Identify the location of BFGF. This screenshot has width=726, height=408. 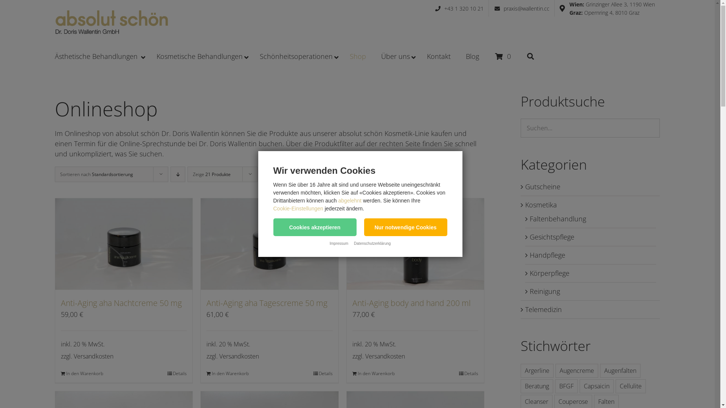
(566, 386).